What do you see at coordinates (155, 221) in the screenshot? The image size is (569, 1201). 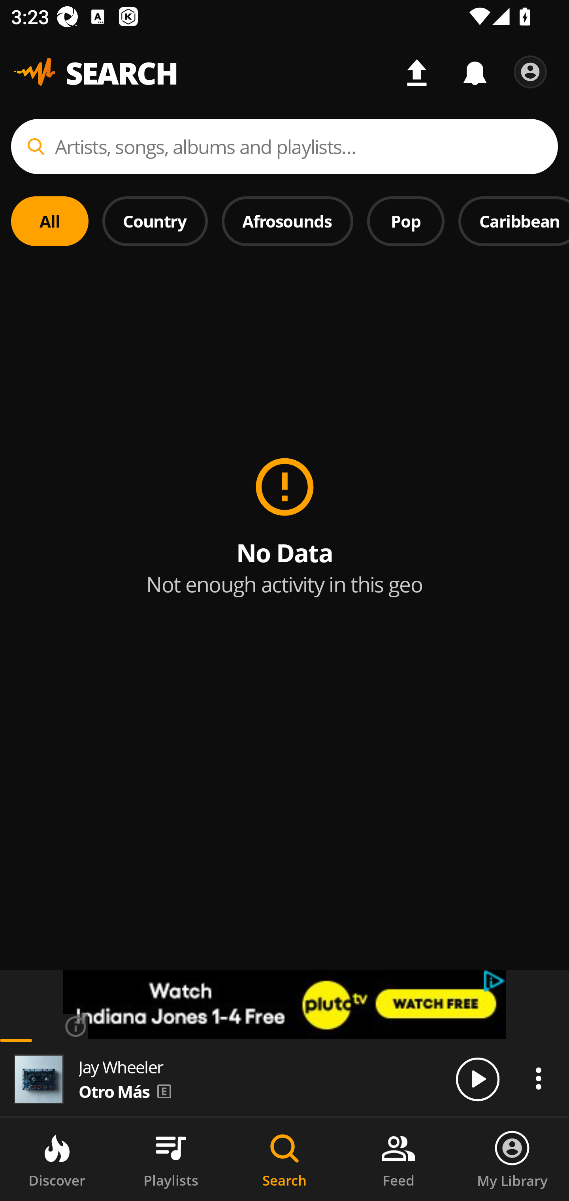 I see `Country` at bounding box center [155, 221].